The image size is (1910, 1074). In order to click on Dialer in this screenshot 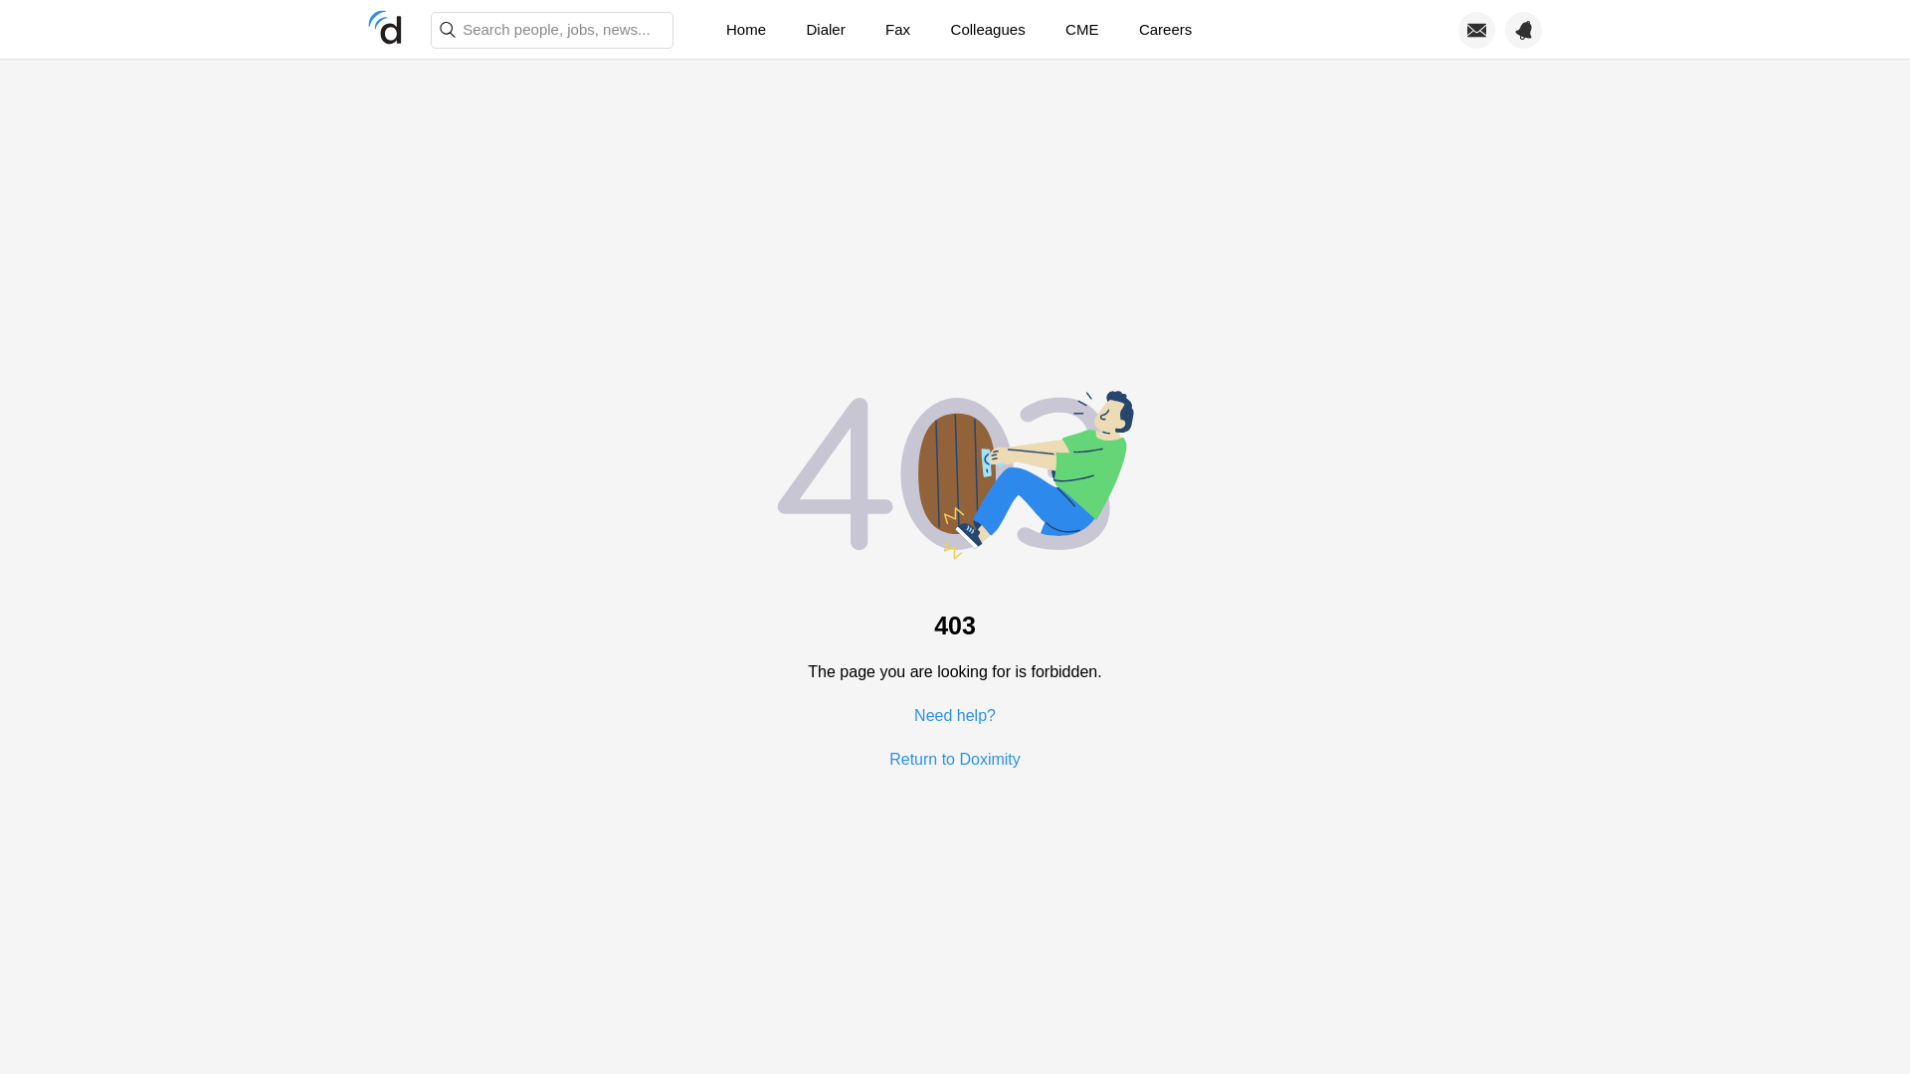, I will do `click(825, 30)`.